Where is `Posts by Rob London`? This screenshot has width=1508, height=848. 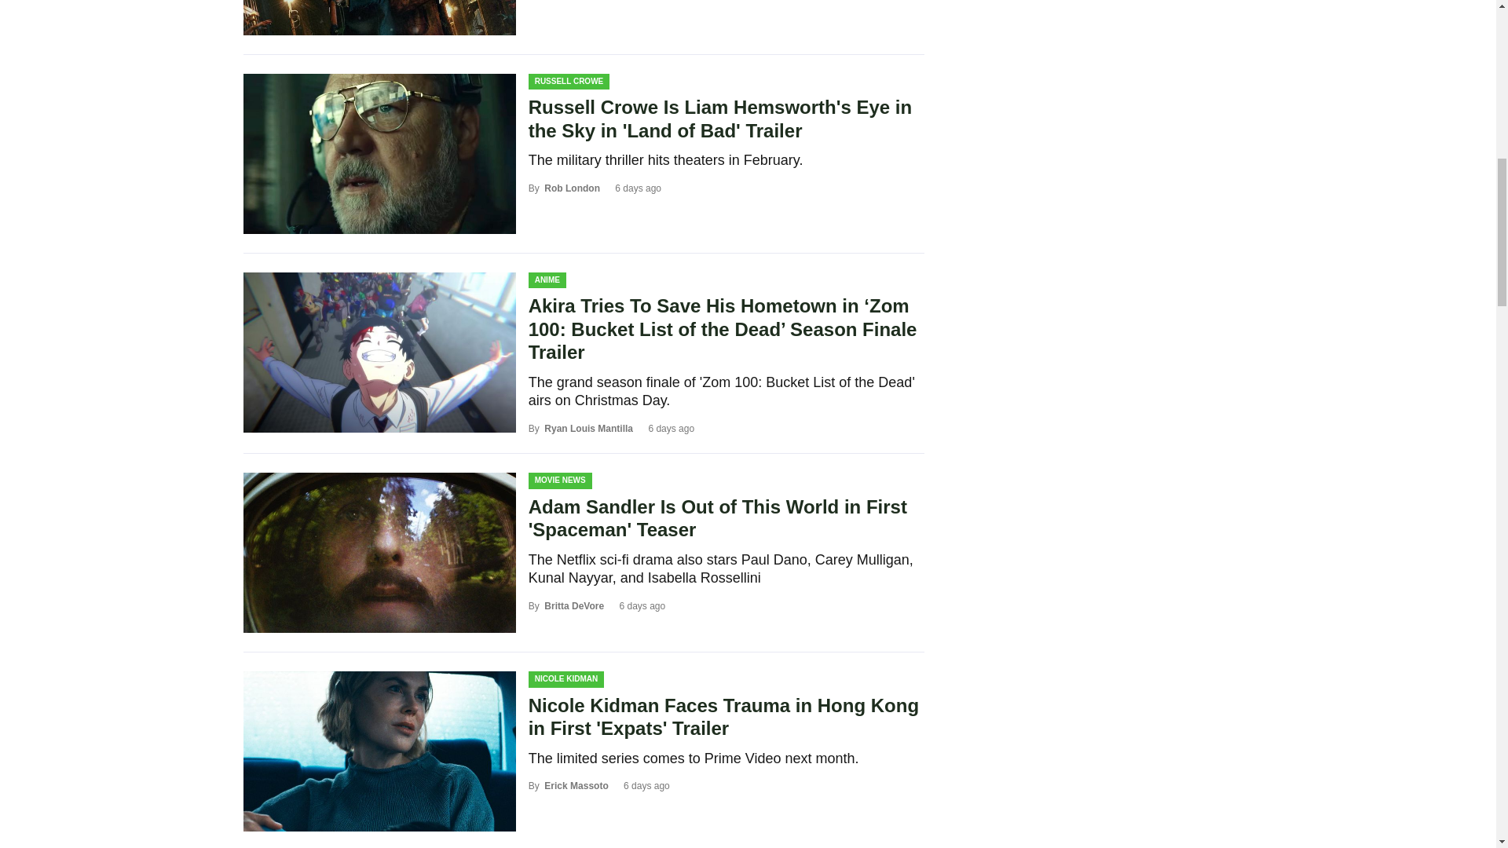 Posts by Rob London is located at coordinates (572, 188).